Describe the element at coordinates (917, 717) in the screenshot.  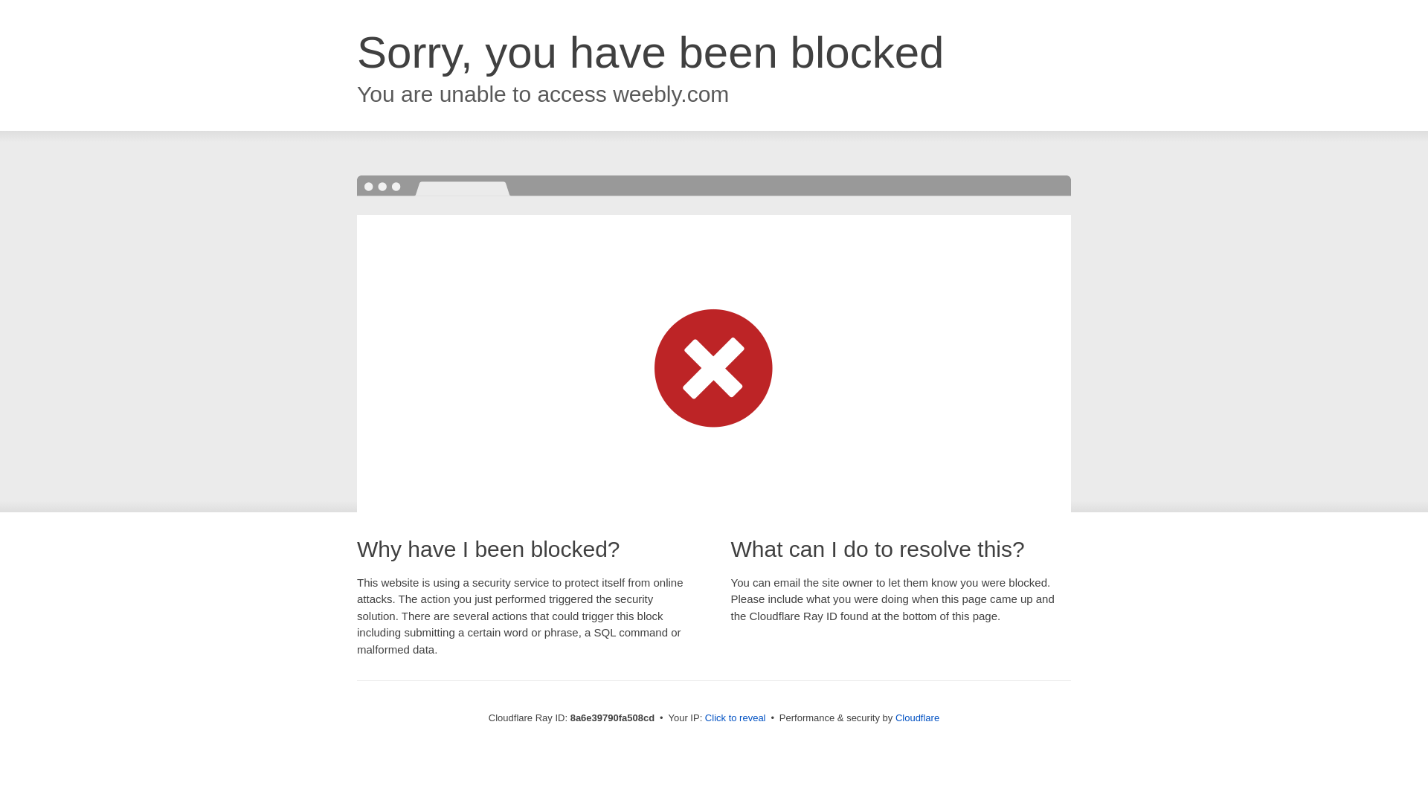
I see `Cloudflare` at that location.